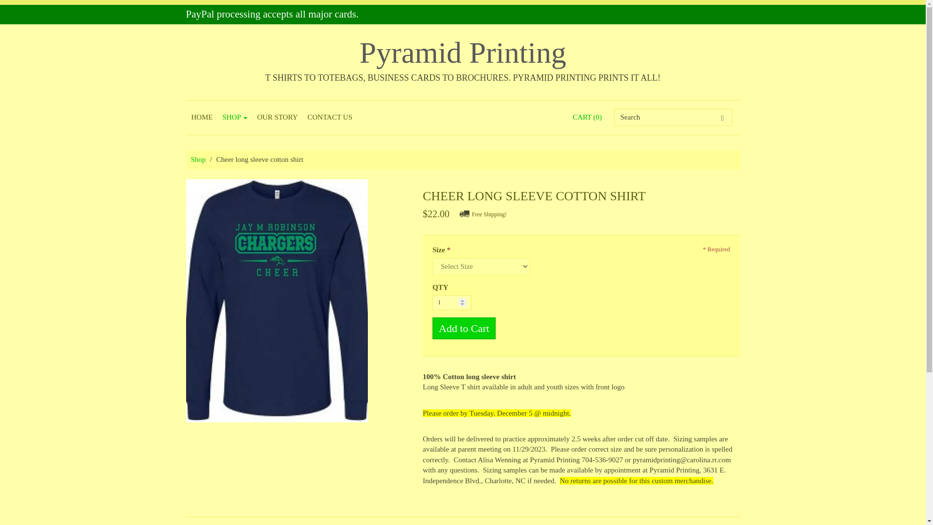  I want to click on HOME, so click(202, 118).